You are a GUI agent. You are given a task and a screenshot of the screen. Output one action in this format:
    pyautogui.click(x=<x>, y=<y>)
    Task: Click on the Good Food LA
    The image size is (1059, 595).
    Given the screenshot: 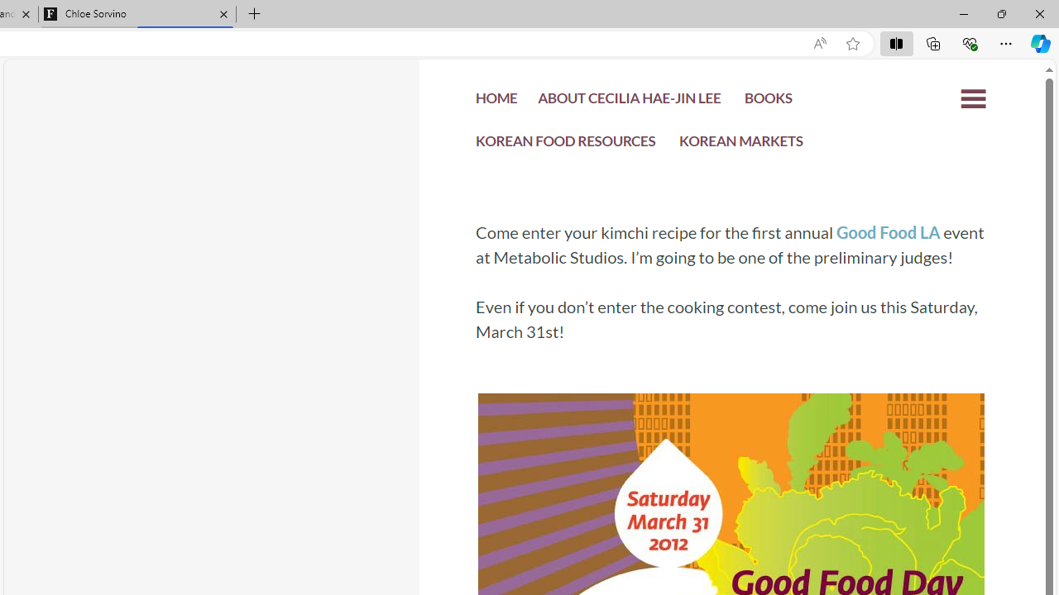 What is the action you would take?
    pyautogui.click(x=887, y=232)
    